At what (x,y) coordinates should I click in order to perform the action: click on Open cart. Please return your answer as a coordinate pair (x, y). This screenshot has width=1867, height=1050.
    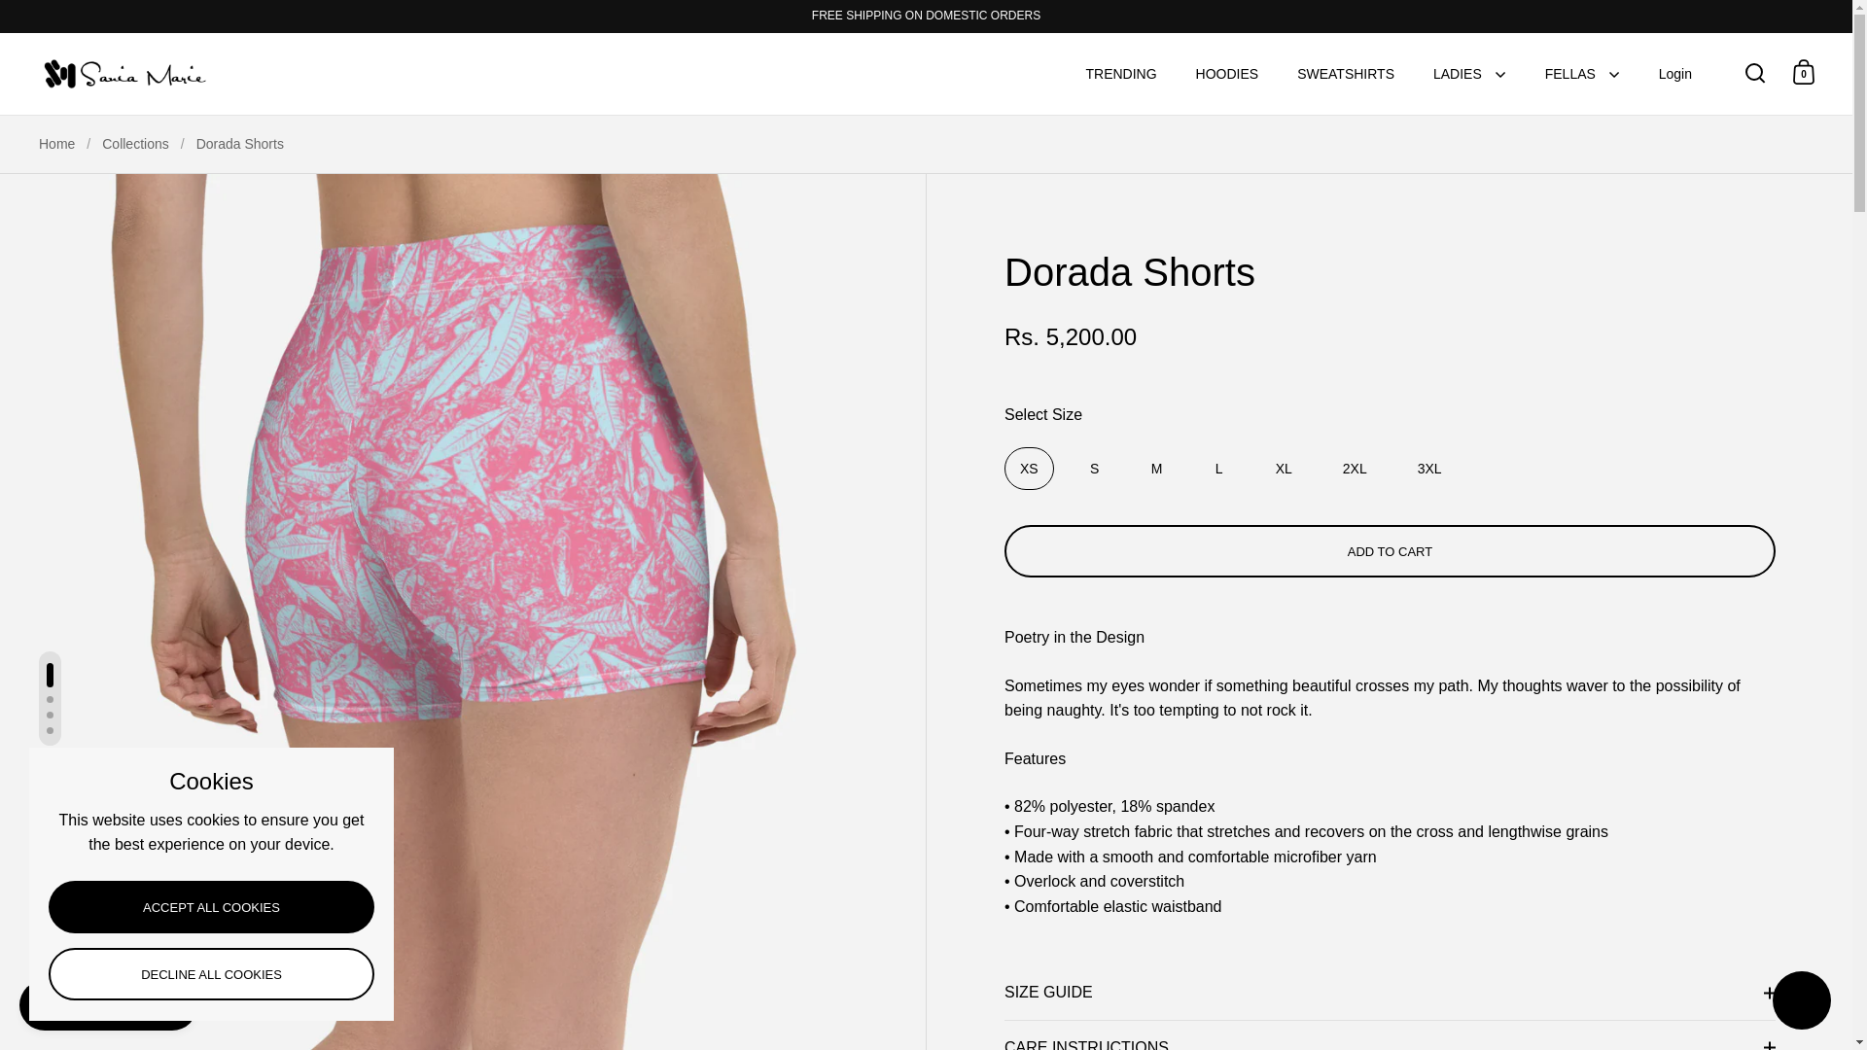
    Looking at the image, I should click on (1804, 72).